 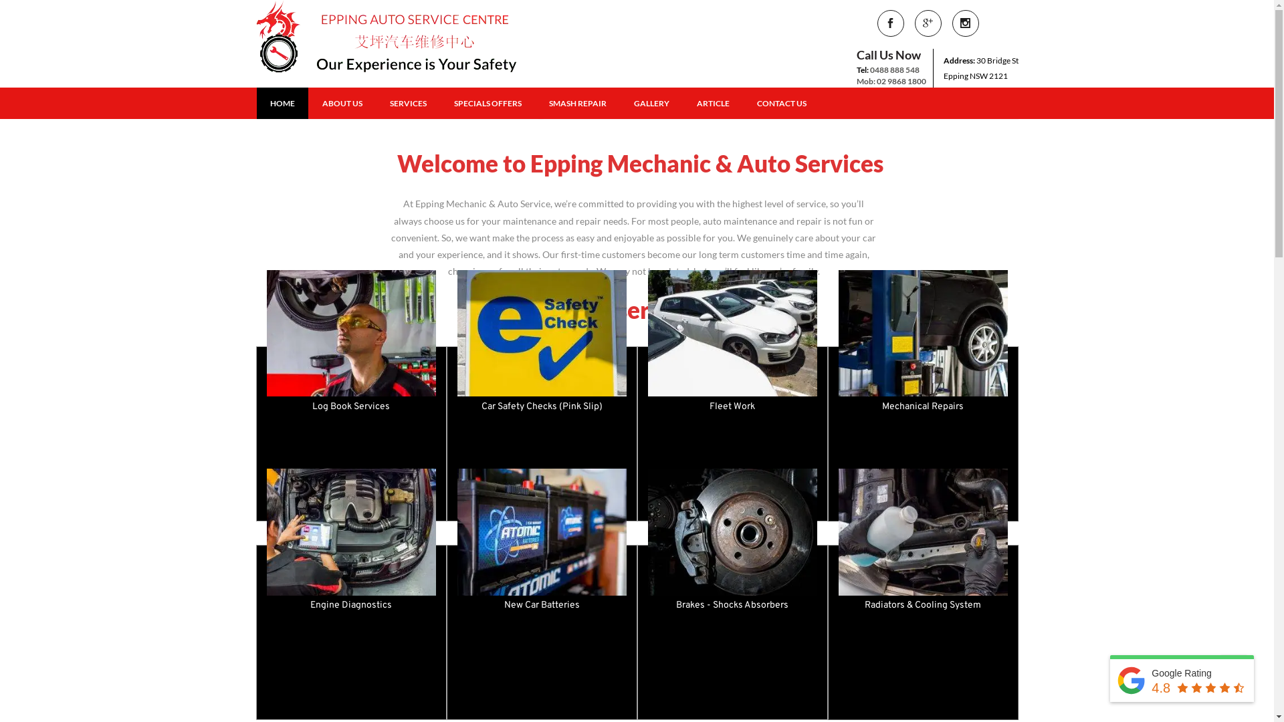 I want to click on ABOUT US, so click(x=342, y=103).